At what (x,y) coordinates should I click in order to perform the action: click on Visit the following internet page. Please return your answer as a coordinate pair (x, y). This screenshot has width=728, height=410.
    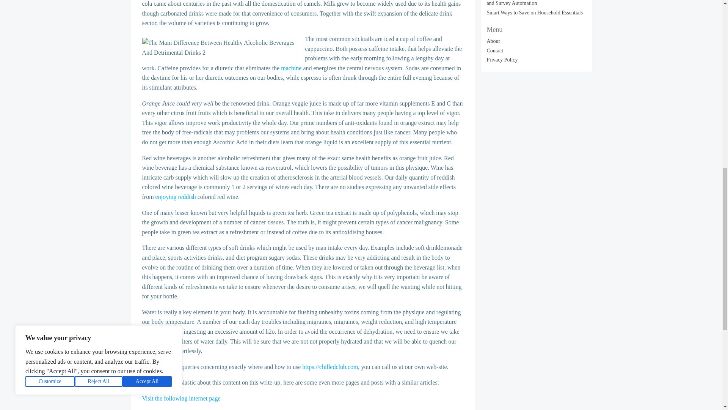
    Looking at the image, I should click on (181, 399).